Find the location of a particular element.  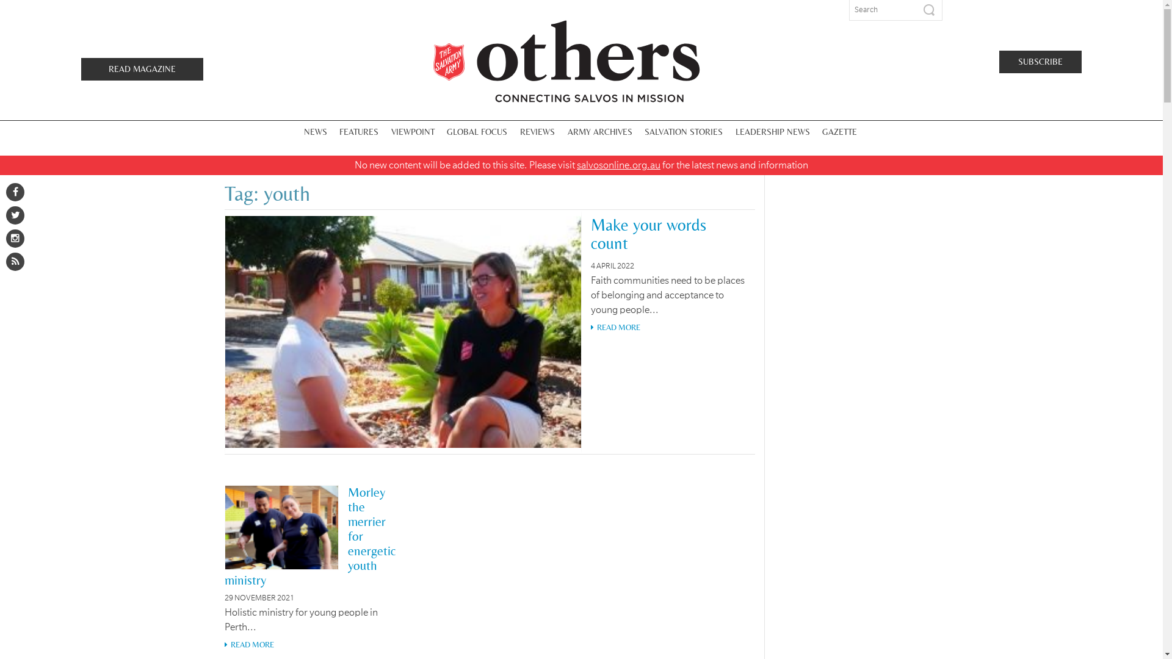

salvosonline.org.au is located at coordinates (619, 165).